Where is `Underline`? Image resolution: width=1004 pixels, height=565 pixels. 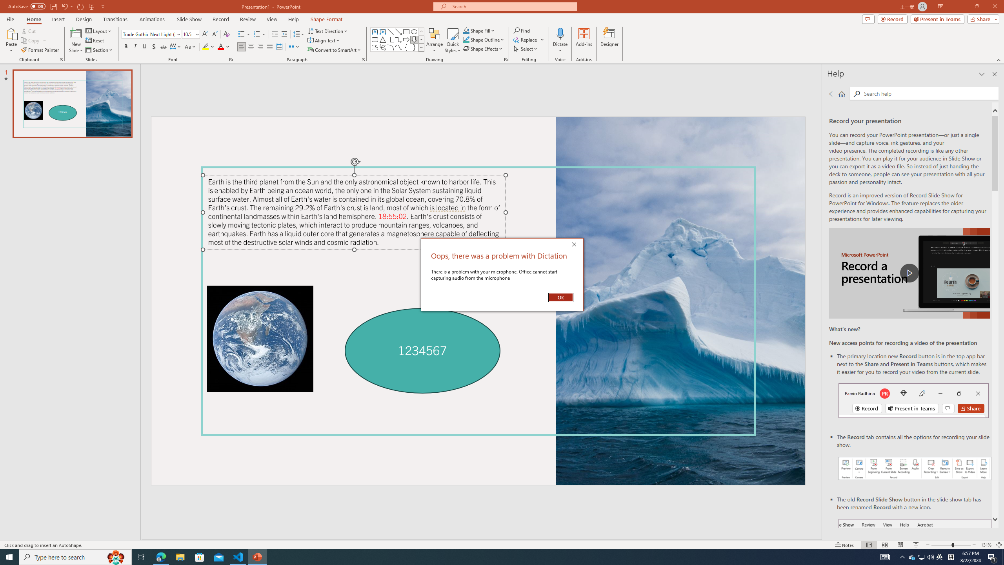
Underline is located at coordinates (144, 47).